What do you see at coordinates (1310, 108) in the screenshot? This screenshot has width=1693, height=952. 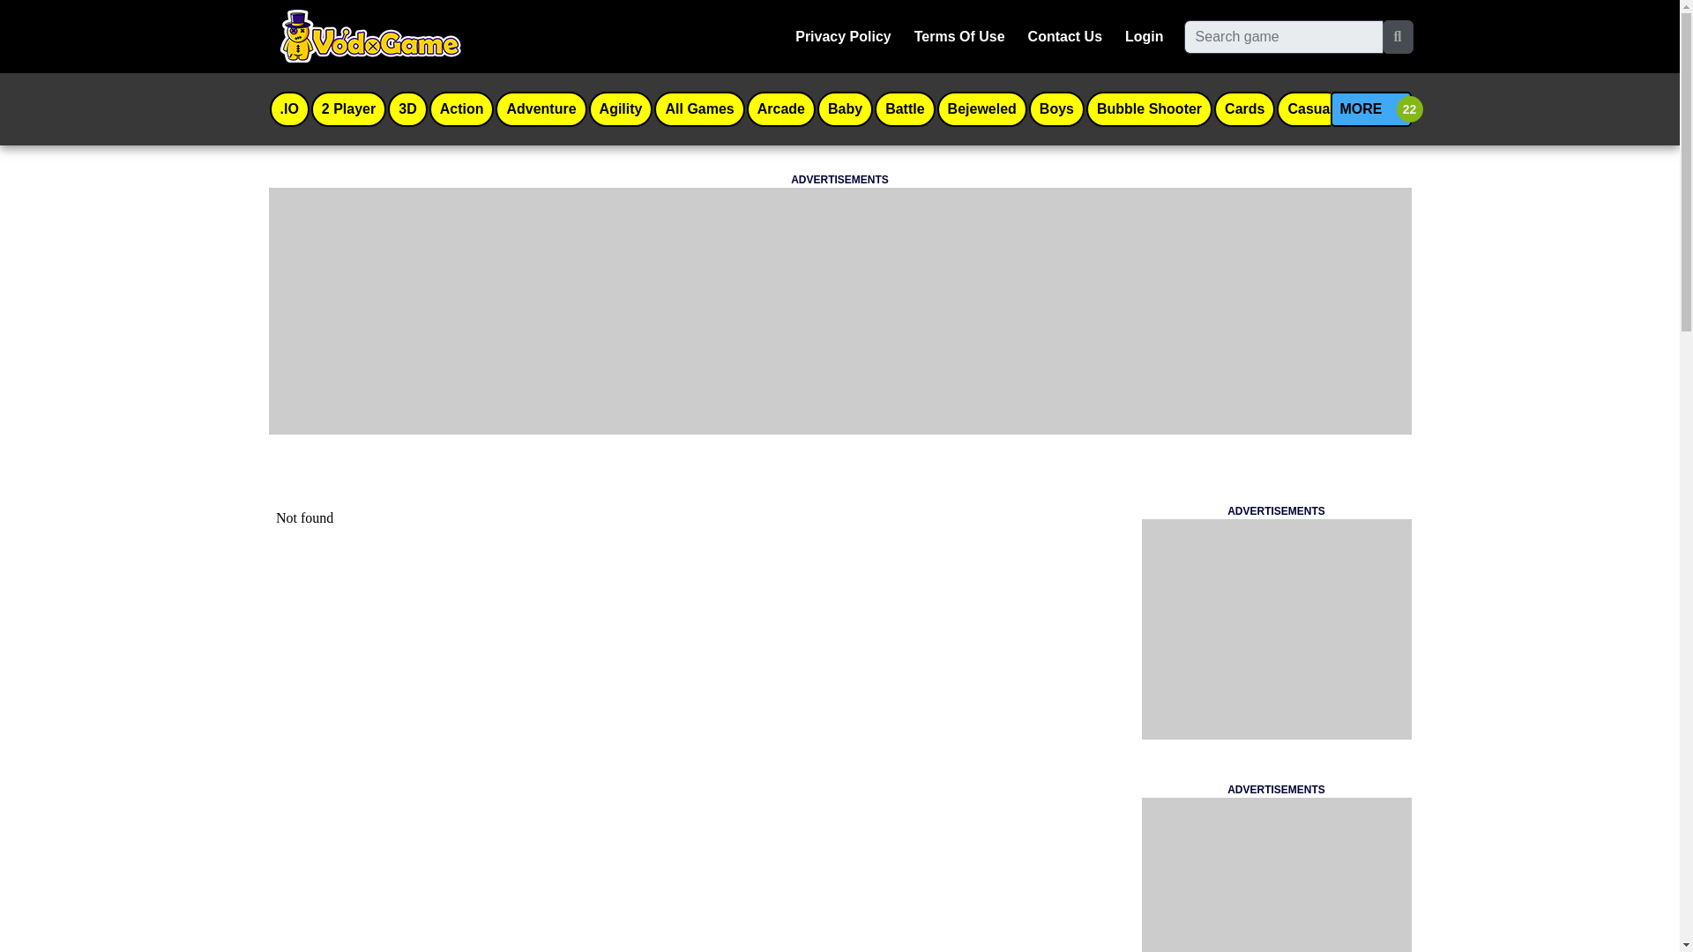 I see `Casual` at bounding box center [1310, 108].